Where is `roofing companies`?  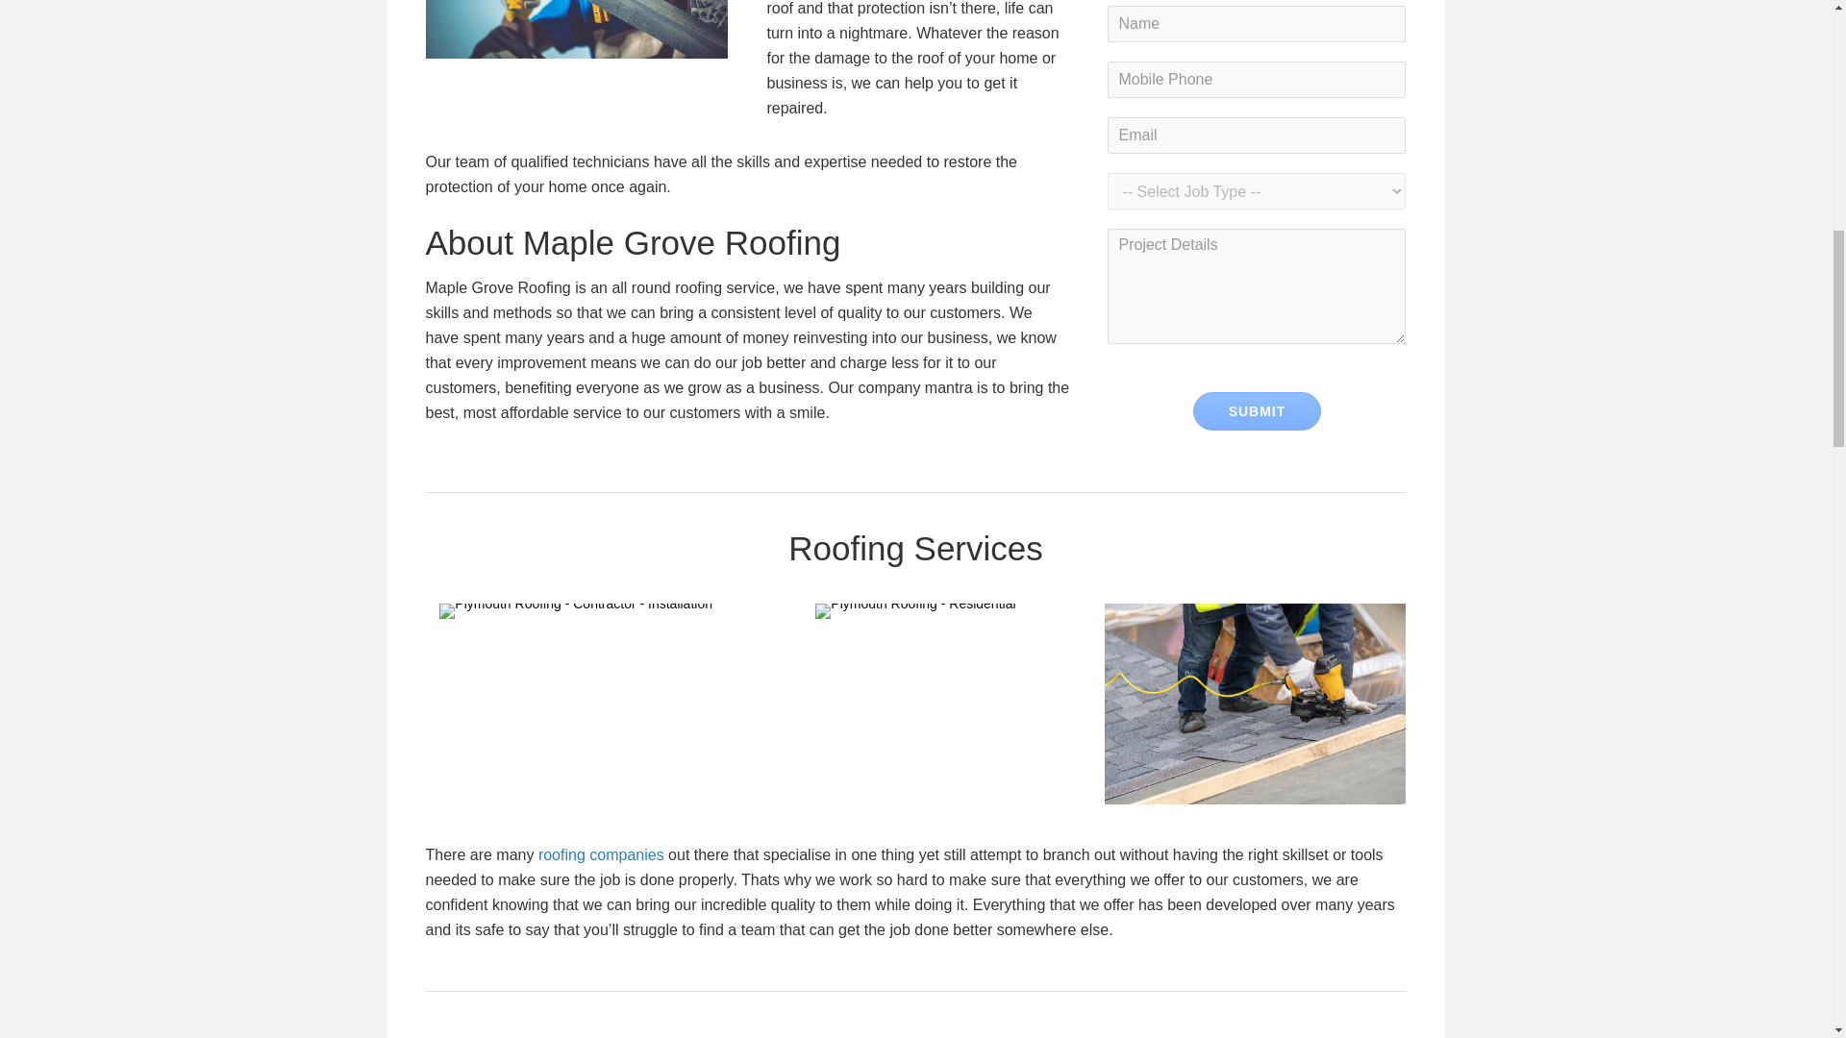
roofing companies is located at coordinates (602, 854).